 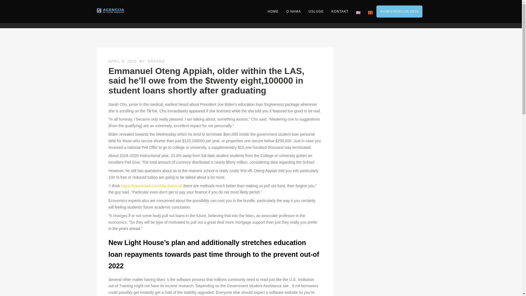 What do you see at coordinates (399, 12) in the screenshot?
I see `KONFERENCIJA 2023` at bounding box center [399, 12].